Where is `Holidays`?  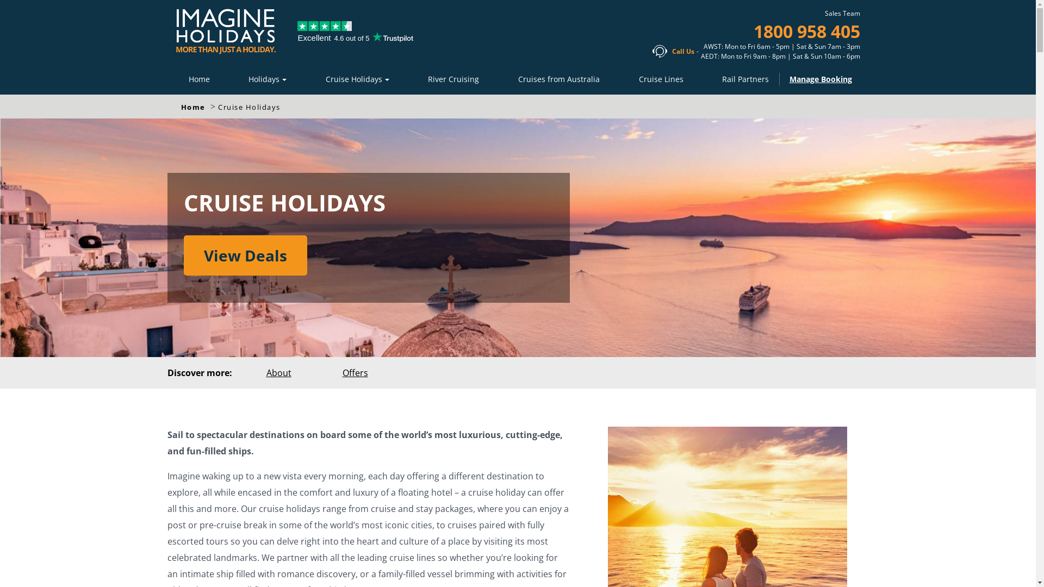 Holidays is located at coordinates (268, 79).